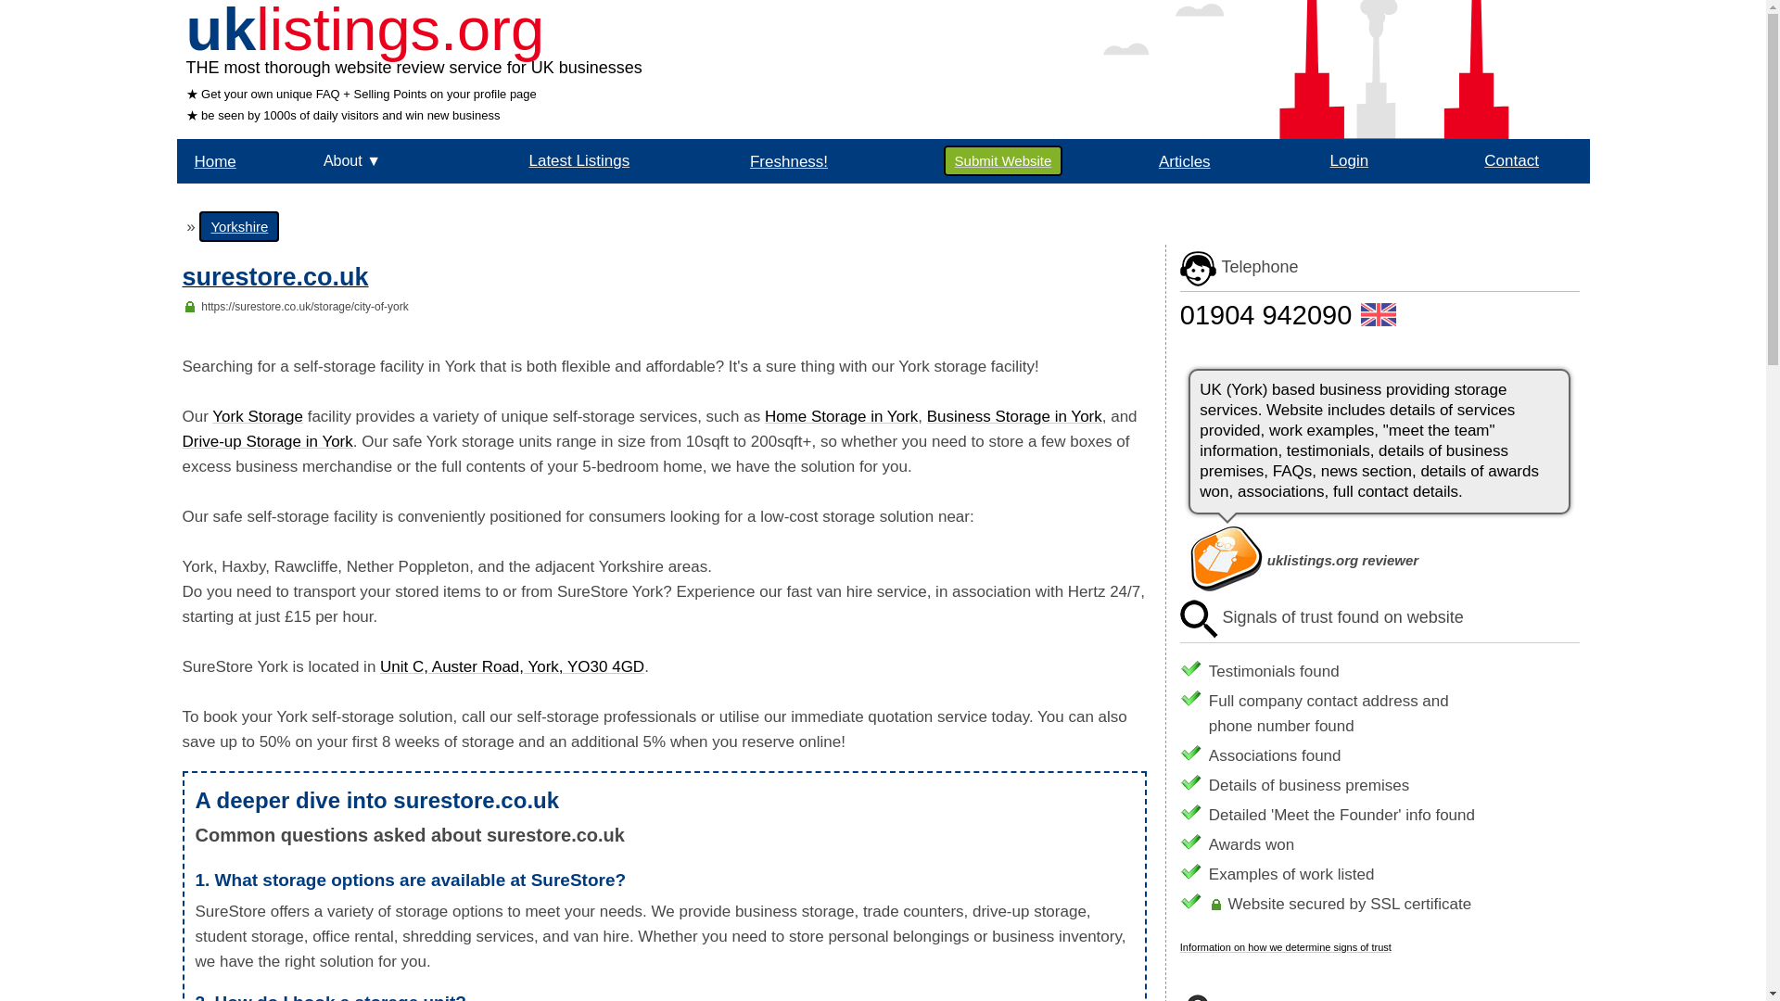 This screenshot has height=1001, width=1780. What do you see at coordinates (1265, 315) in the screenshot?
I see `01904 942090` at bounding box center [1265, 315].